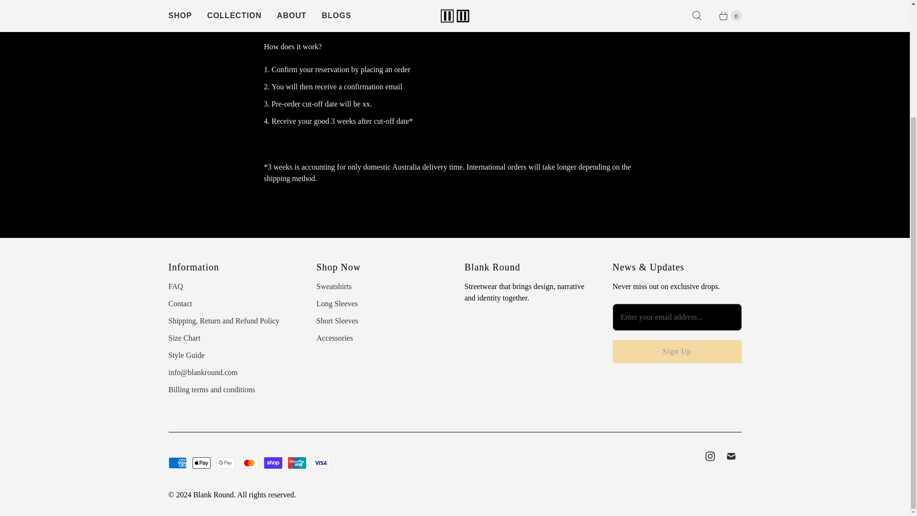  I want to click on Sign Up, so click(676, 352).